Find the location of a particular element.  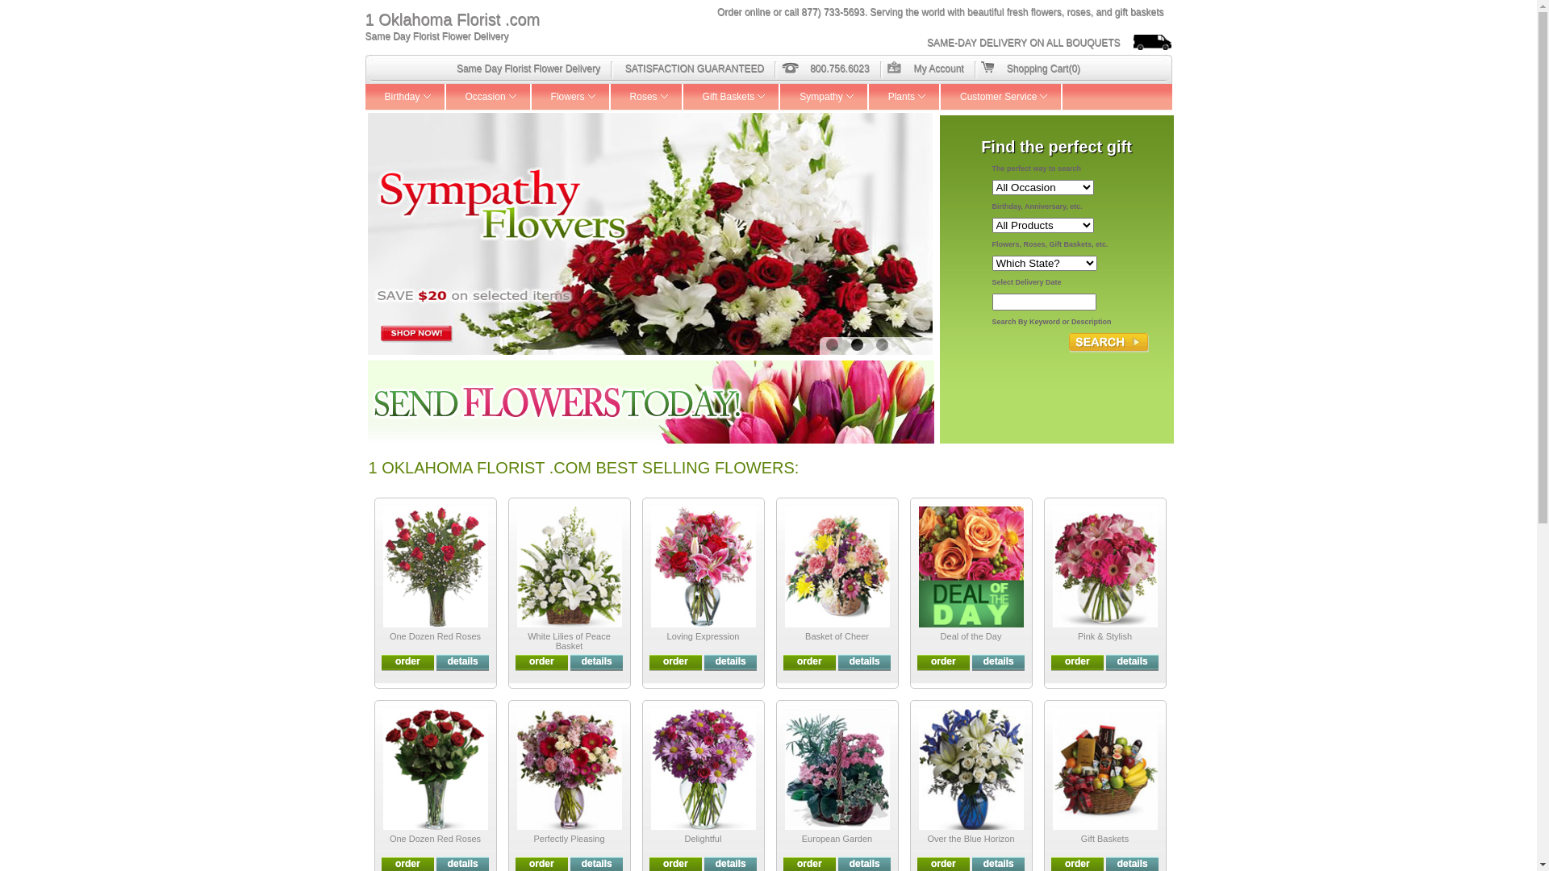

Perfectly Pleasing is located at coordinates (569, 839).